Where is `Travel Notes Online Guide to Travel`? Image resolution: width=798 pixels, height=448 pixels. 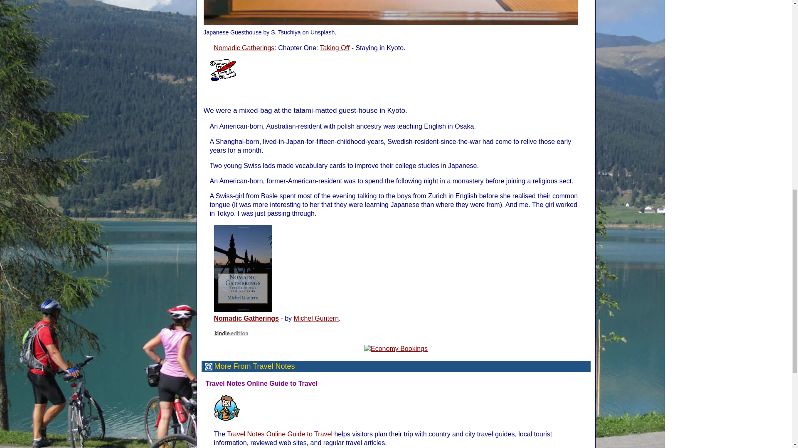 Travel Notes Online Guide to Travel is located at coordinates (279, 434).